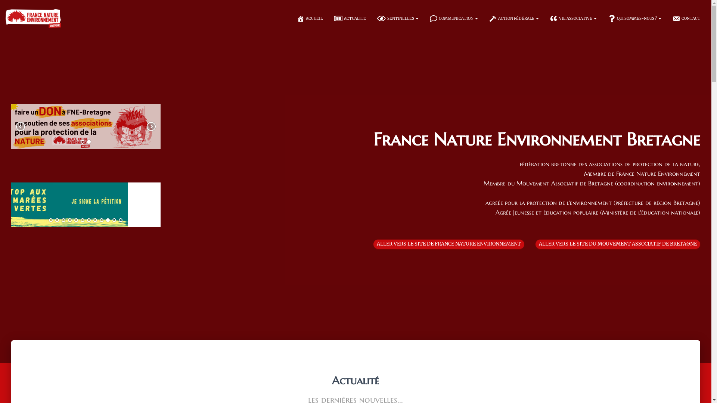  Describe the element at coordinates (310, 19) in the screenshot. I see `ACCUEIL` at that location.